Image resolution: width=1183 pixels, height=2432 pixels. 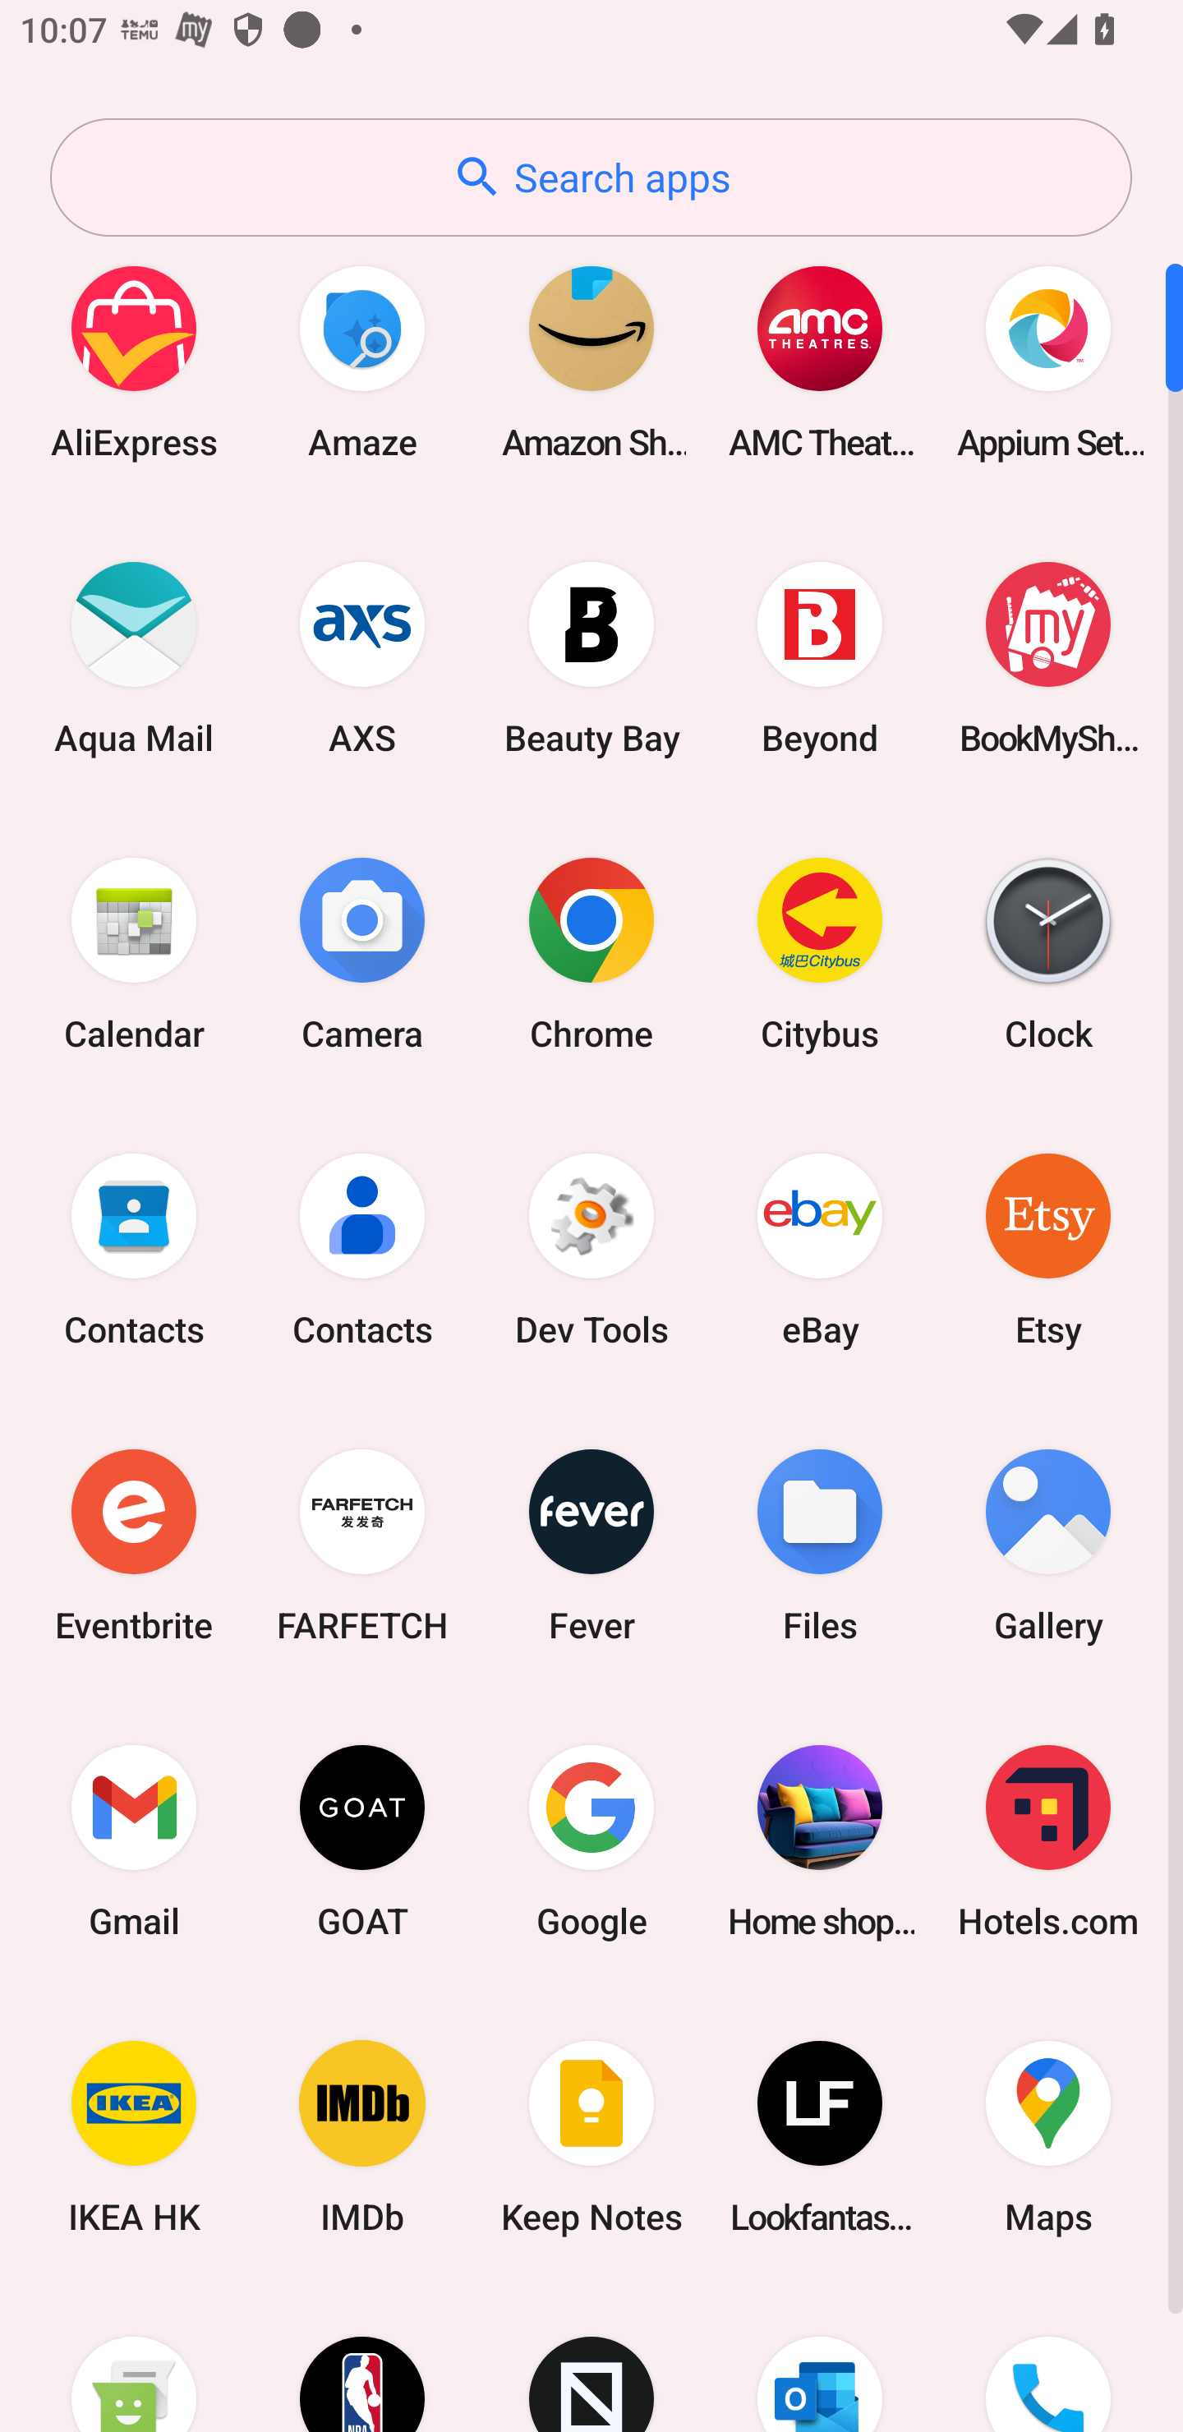 What do you see at coordinates (591, 362) in the screenshot?
I see `Amazon Shopping` at bounding box center [591, 362].